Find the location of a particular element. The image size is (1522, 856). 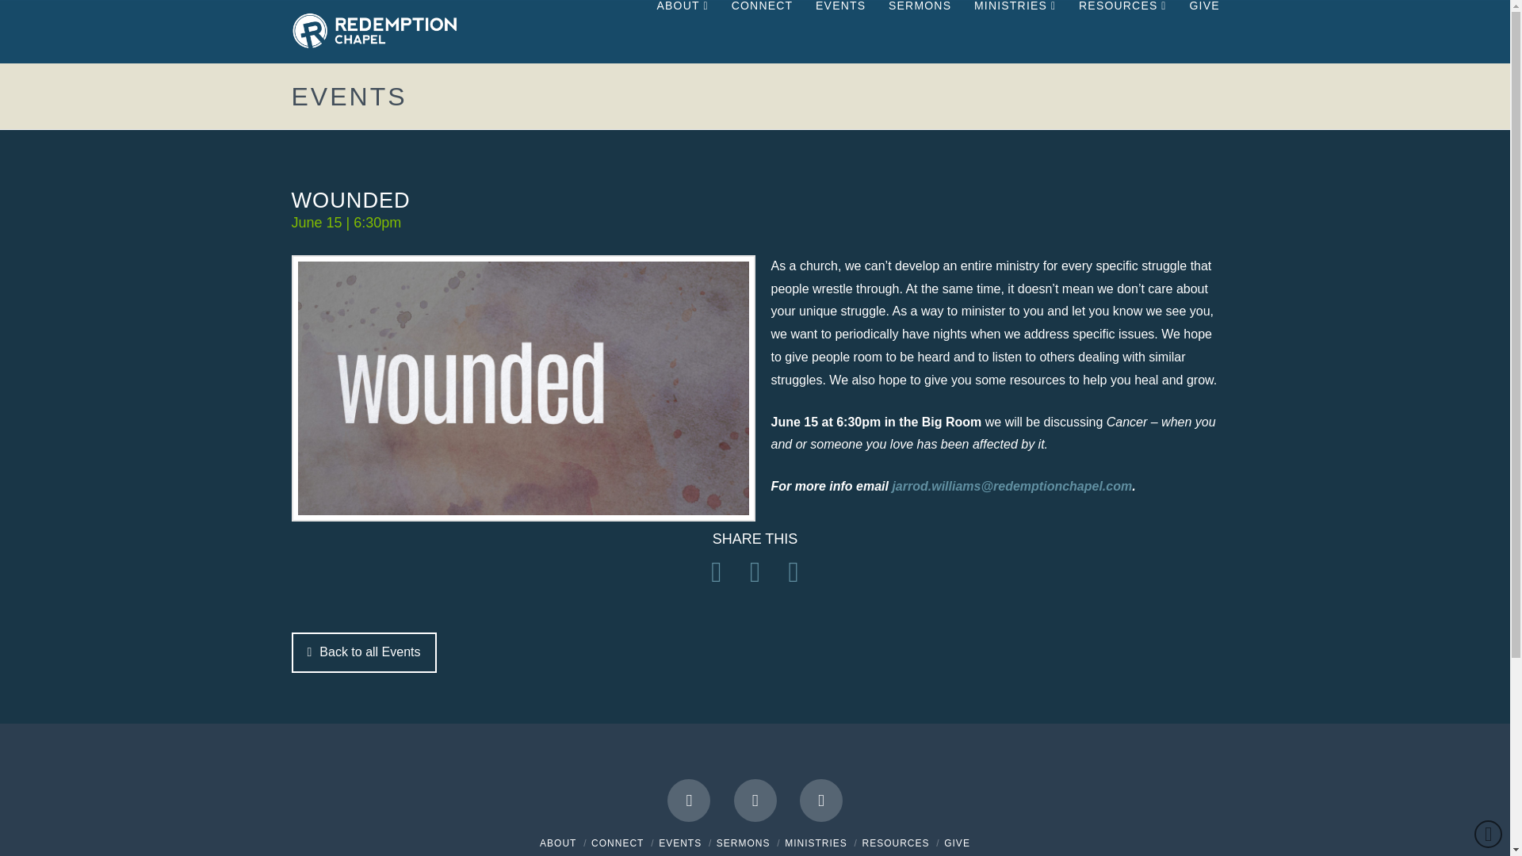

SERMONS is located at coordinates (919, 32).